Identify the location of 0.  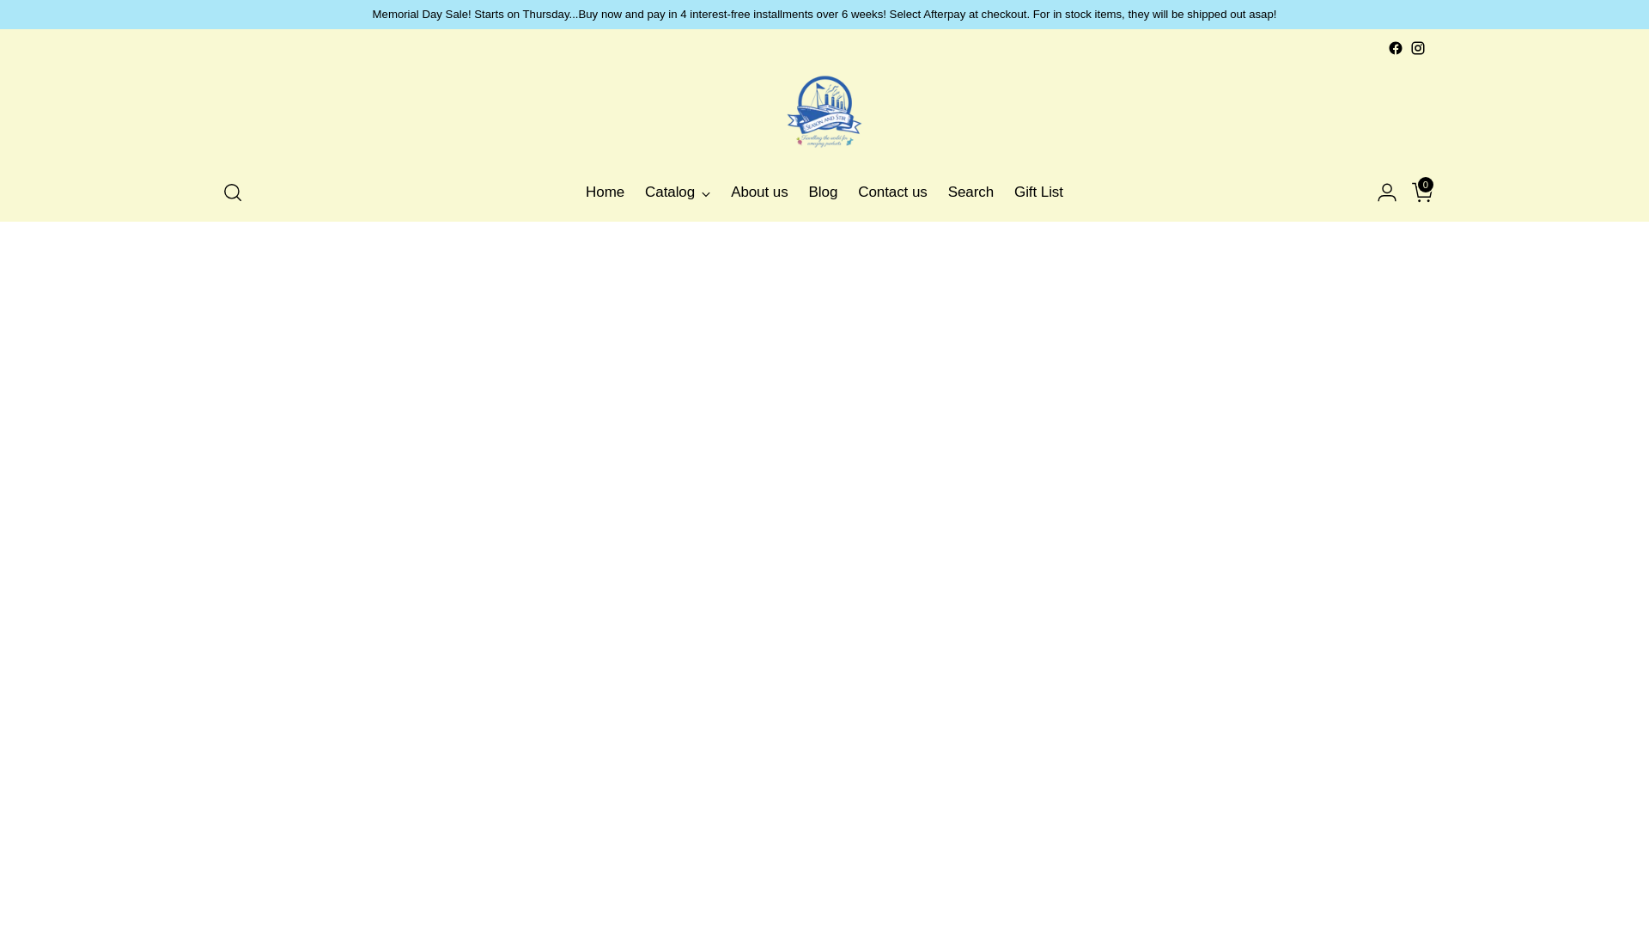
(1415, 192).